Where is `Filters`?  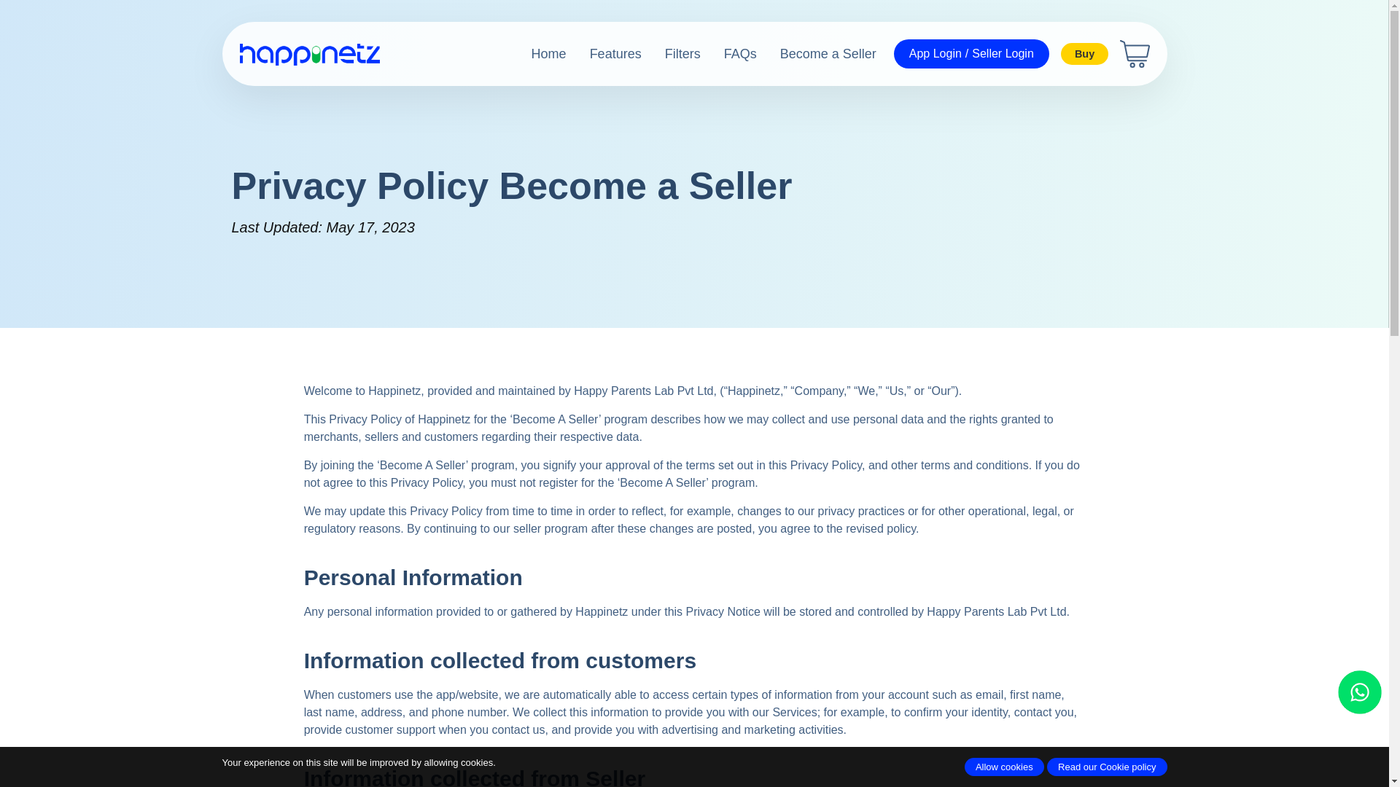
Filters is located at coordinates (671, 54).